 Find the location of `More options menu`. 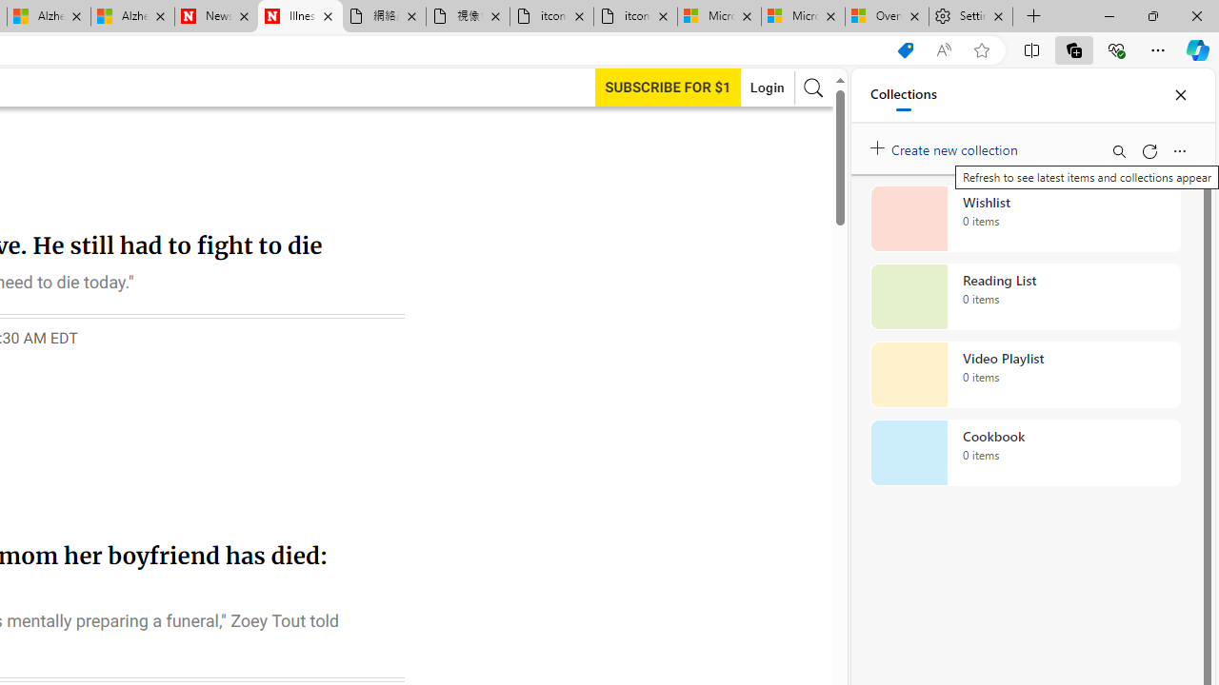

More options menu is located at coordinates (1179, 150).